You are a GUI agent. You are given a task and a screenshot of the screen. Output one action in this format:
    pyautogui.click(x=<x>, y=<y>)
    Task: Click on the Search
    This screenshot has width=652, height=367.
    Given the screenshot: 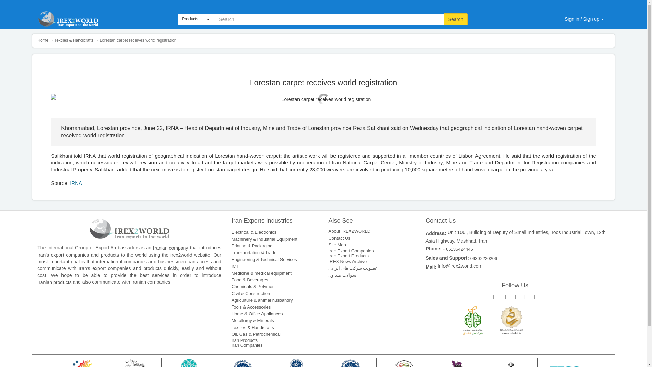 What is the action you would take?
    pyautogui.click(x=511, y=2)
    